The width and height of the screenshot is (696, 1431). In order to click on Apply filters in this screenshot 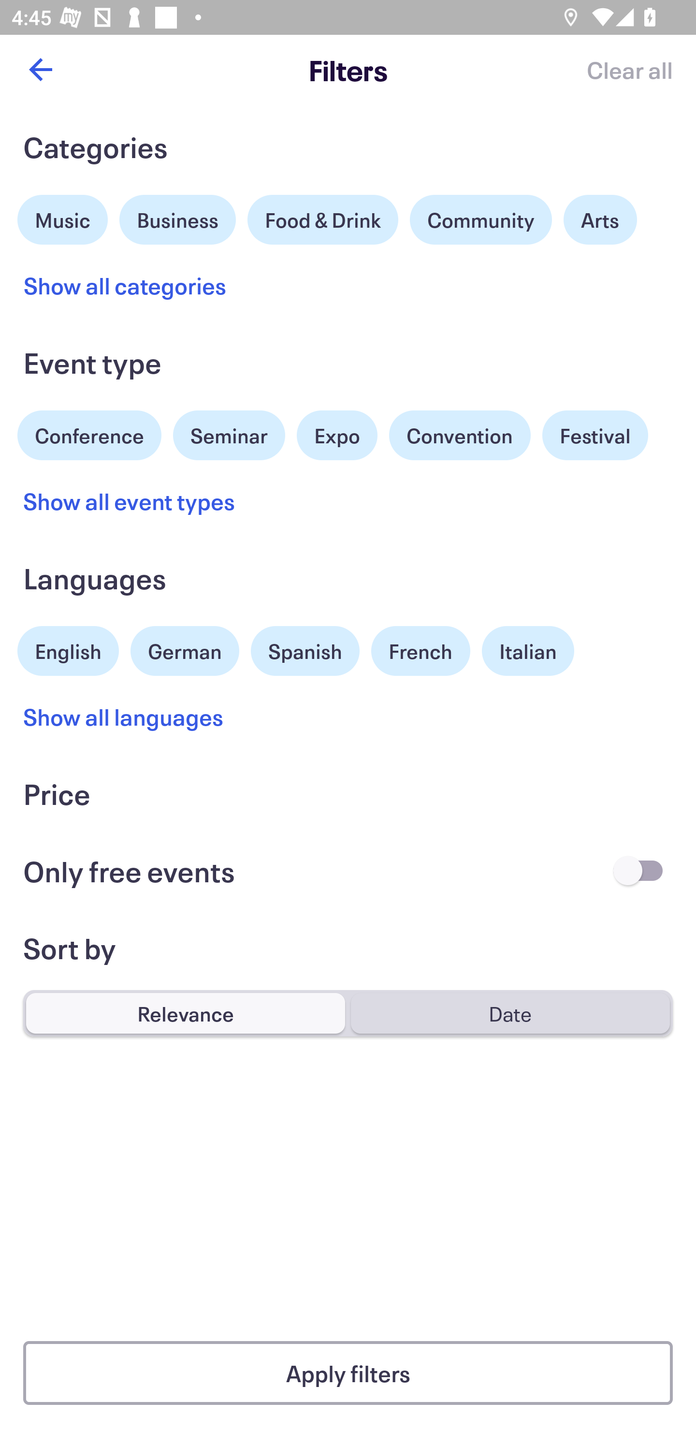, I will do `click(348, 1373)`.